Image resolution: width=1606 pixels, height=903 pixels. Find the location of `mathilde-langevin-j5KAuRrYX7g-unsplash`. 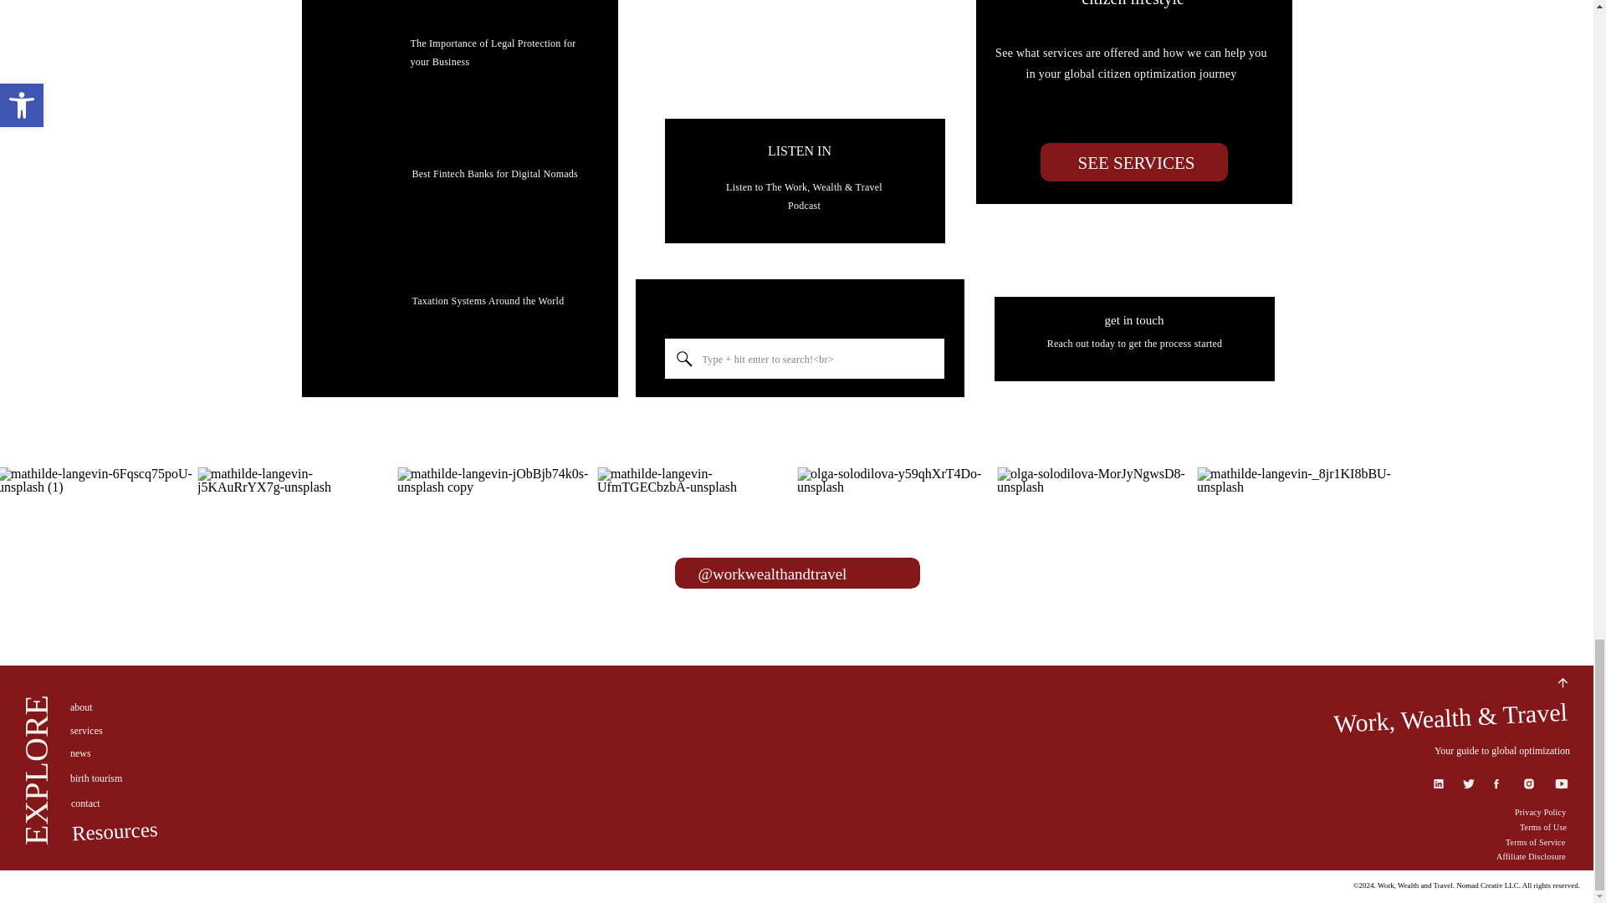

mathilde-langevin-j5KAuRrYX7g-unsplash is located at coordinates (295, 565).